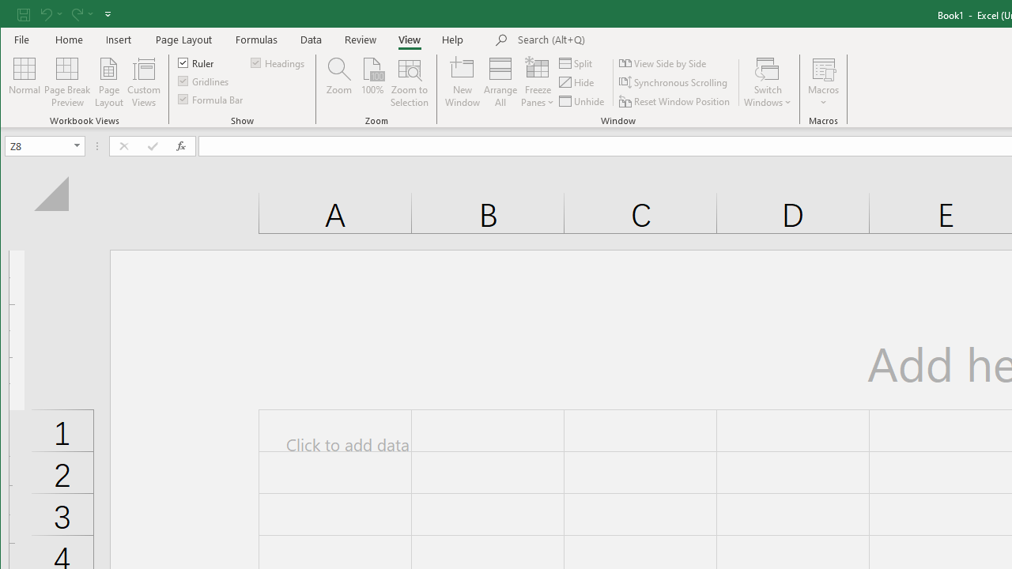  I want to click on Synchronous Scrolling, so click(674, 82).